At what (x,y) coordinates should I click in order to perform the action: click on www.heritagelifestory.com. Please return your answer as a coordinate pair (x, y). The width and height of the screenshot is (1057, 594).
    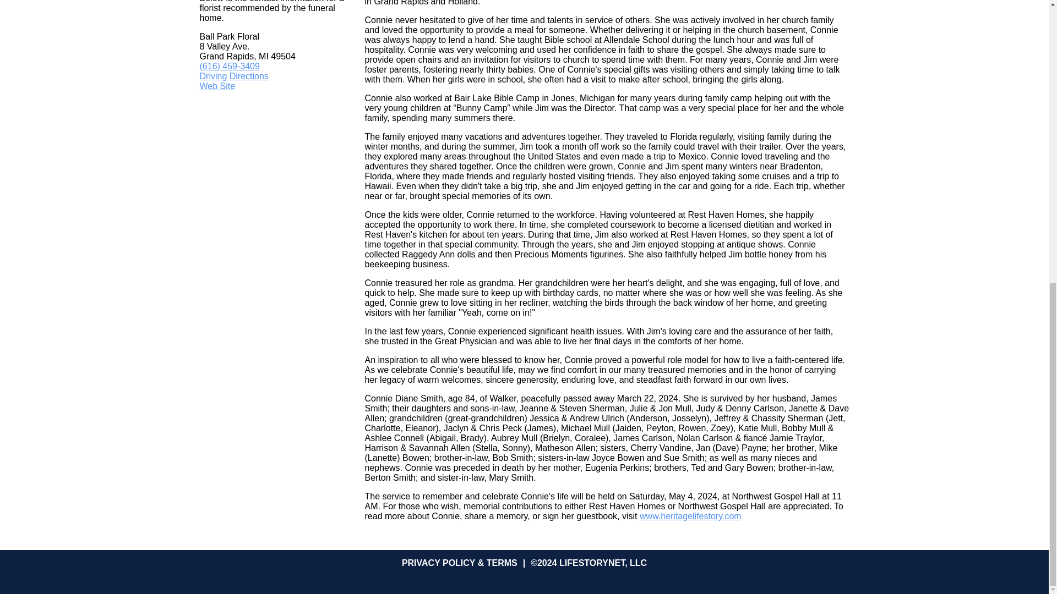
    Looking at the image, I should click on (690, 516).